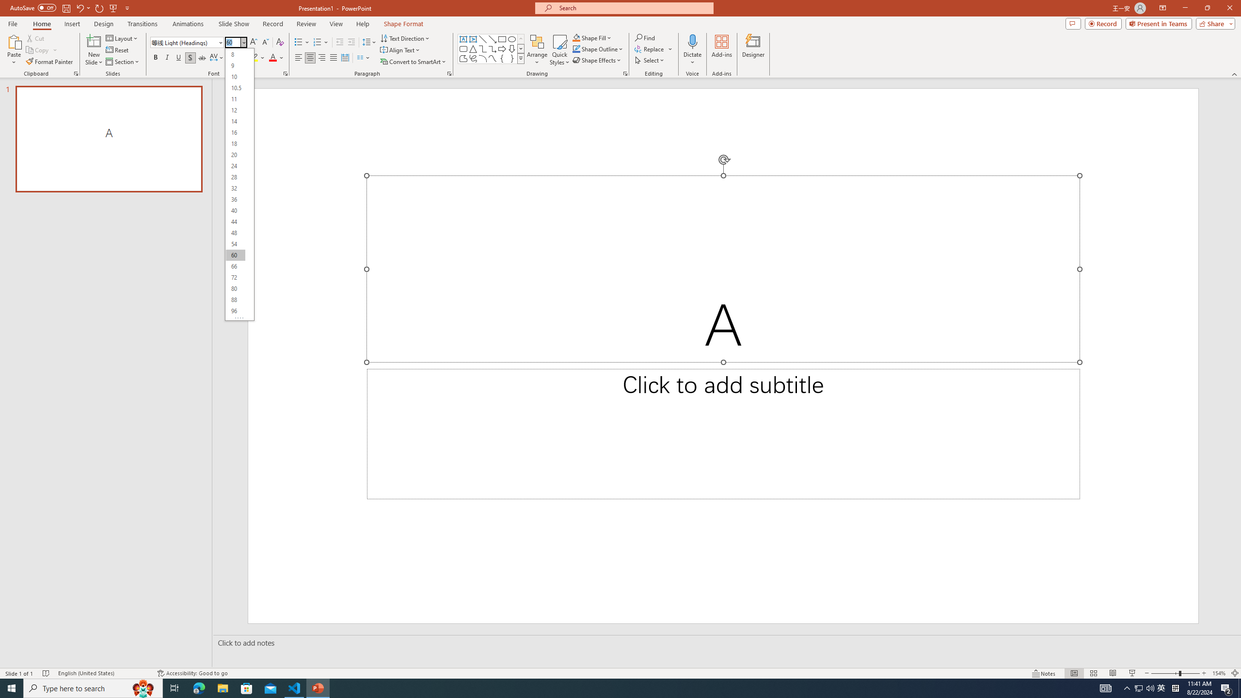 The height and width of the screenshot is (698, 1241). Describe the element at coordinates (236, 277) in the screenshot. I see `72` at that location.